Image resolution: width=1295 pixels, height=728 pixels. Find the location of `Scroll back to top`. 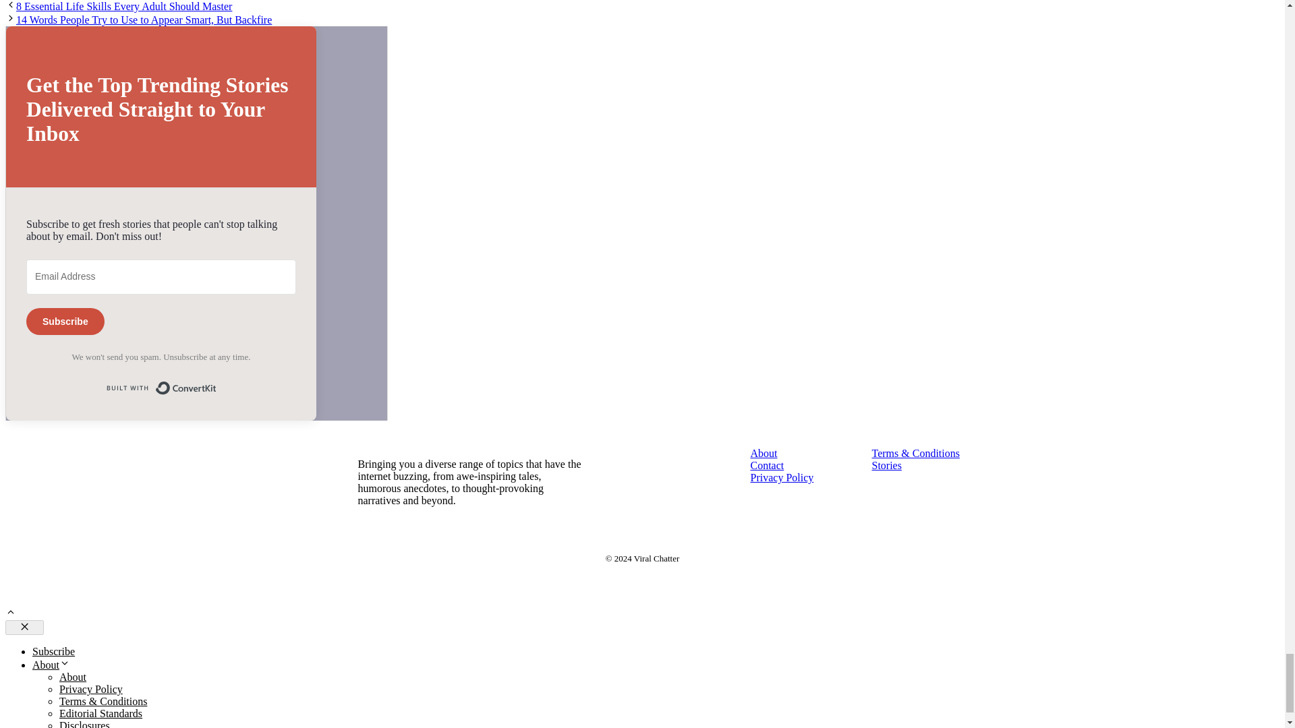

Scroll back to top is located at coordinates (10, 613).